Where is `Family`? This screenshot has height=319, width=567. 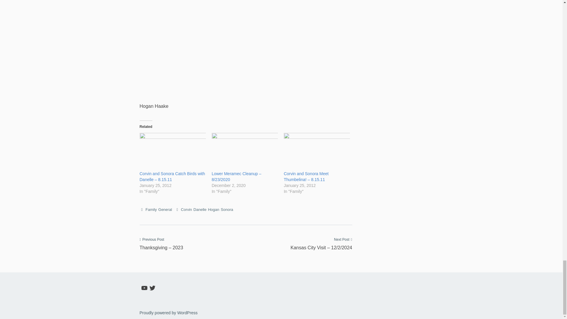
Family is located at coordinates (151, 210).